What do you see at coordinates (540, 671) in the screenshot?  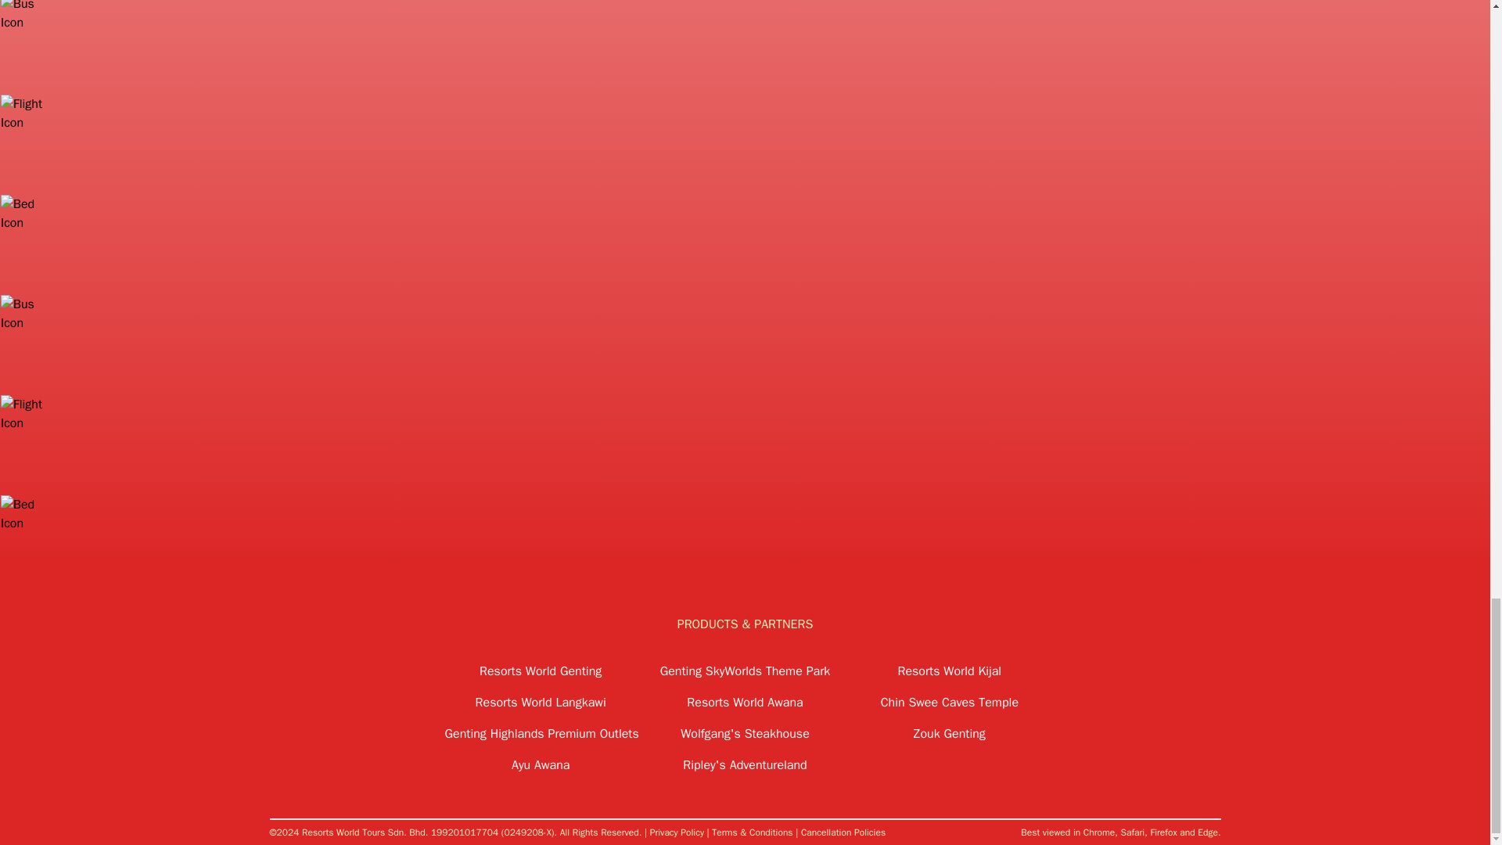 I see `Resorts World Genting` at bounding box center [540, 671].